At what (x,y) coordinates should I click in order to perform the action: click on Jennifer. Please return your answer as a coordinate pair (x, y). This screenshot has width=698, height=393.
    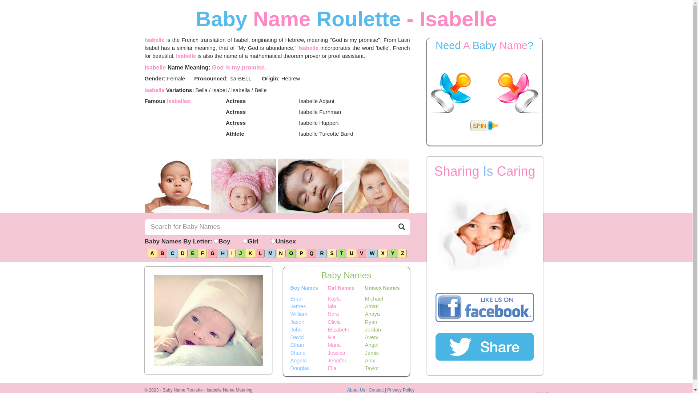
    Looking at the image, I should click on (346, 361).